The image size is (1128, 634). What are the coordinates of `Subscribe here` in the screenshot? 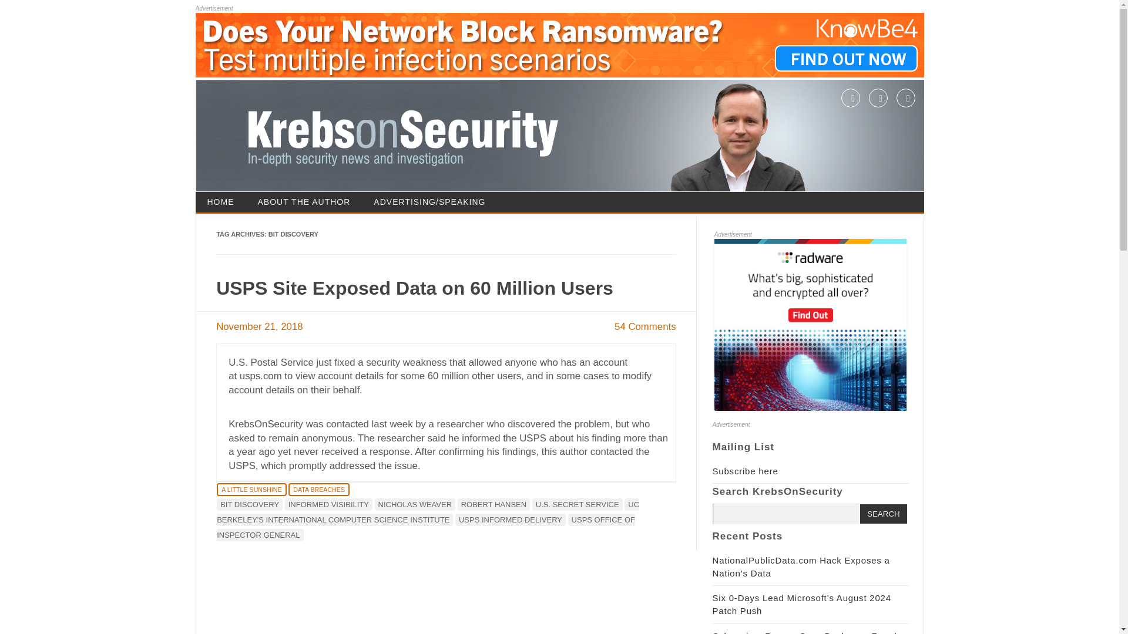 It's located at (745, 471).